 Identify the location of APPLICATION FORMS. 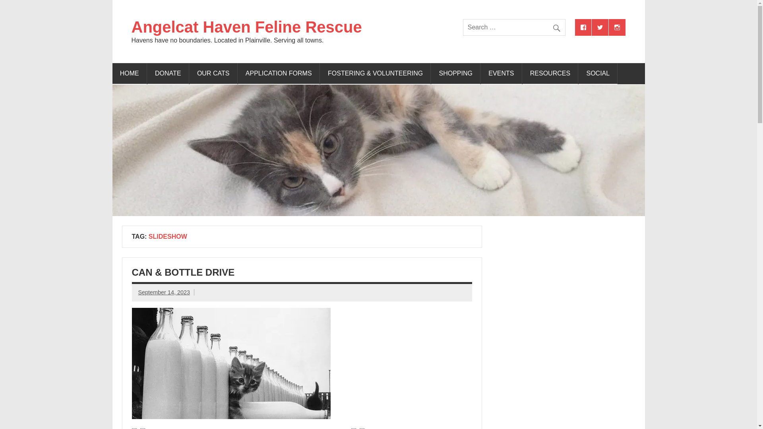
(279, 73).